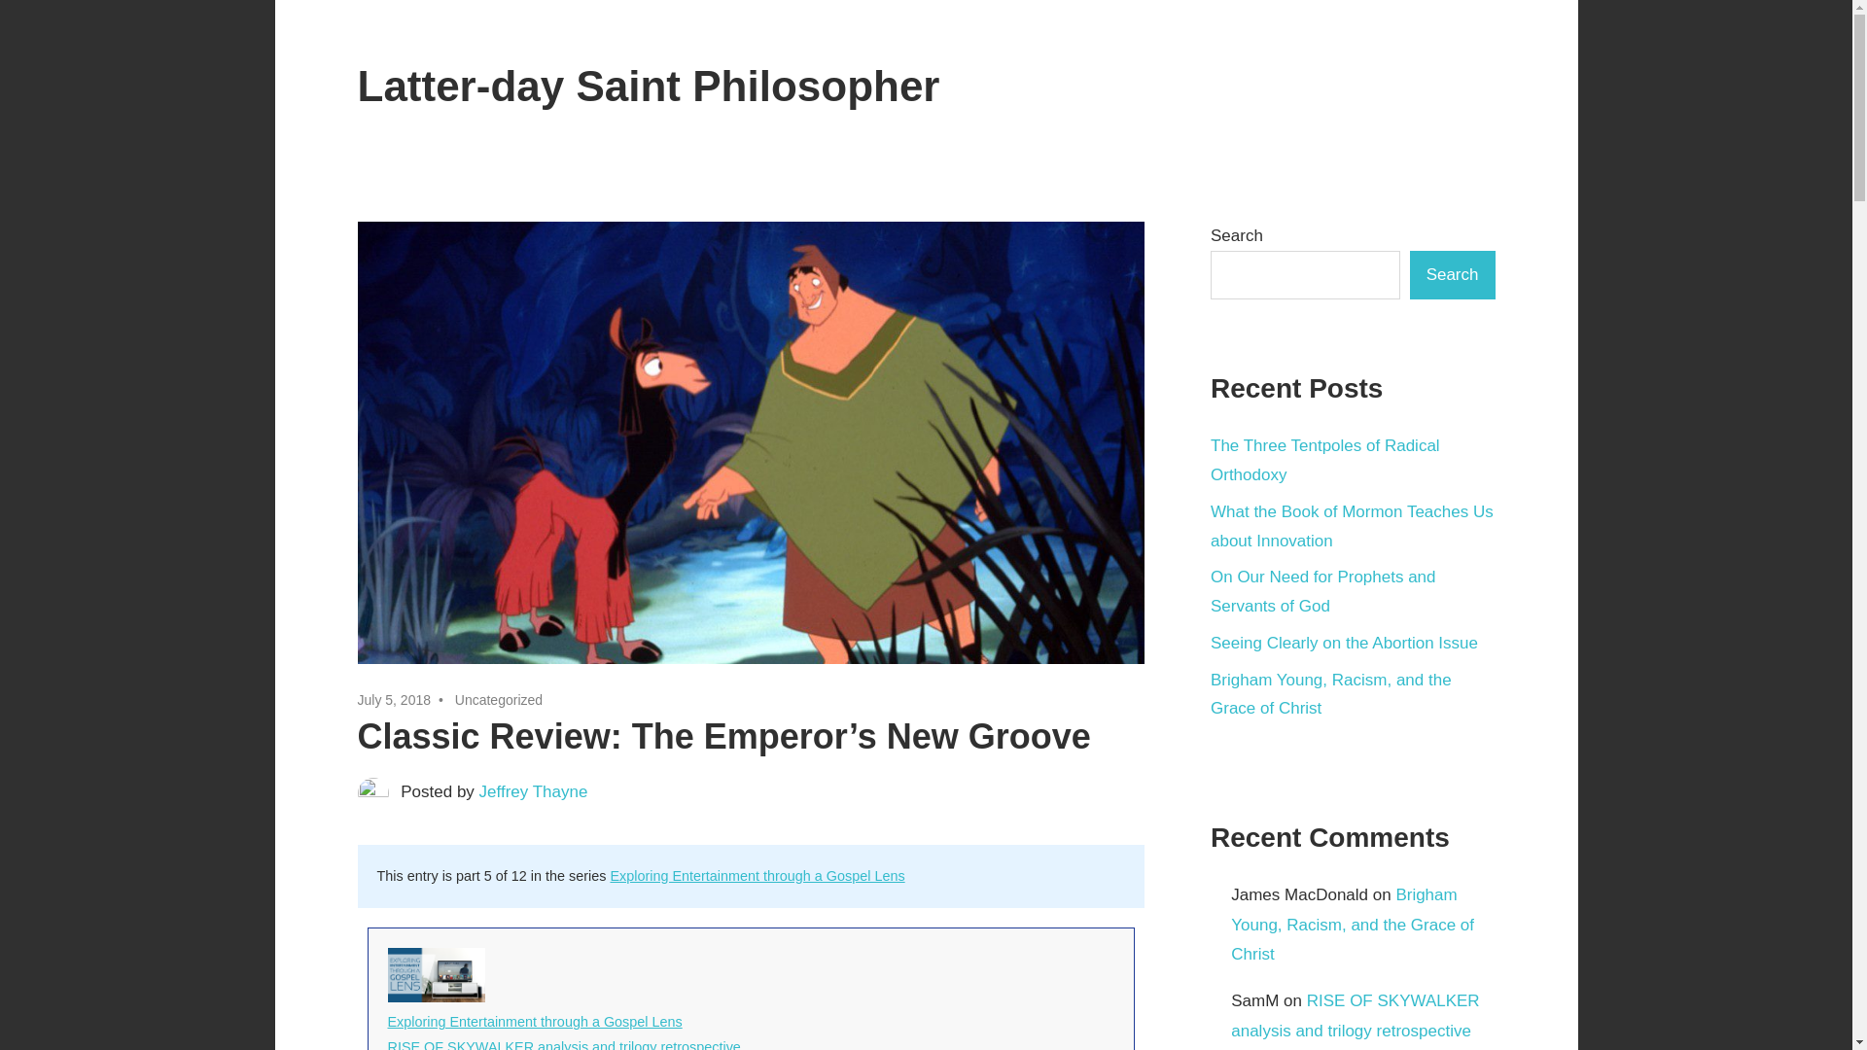  Describe the element at coordinates (1452, 274) in the screenshot. I see `Search` at that location.